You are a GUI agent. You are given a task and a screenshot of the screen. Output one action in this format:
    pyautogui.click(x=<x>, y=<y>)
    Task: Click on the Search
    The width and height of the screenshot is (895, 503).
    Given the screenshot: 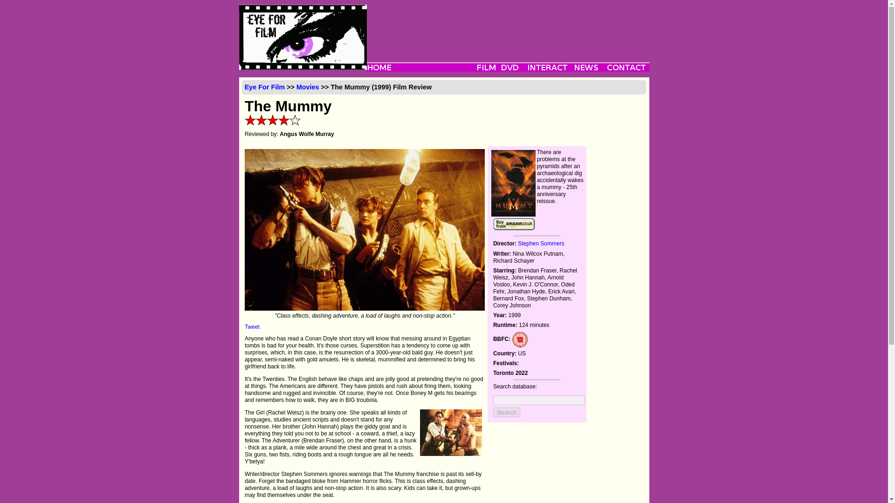 What is the action you would take?
    pyautogui.click(x=506, y=412)
    